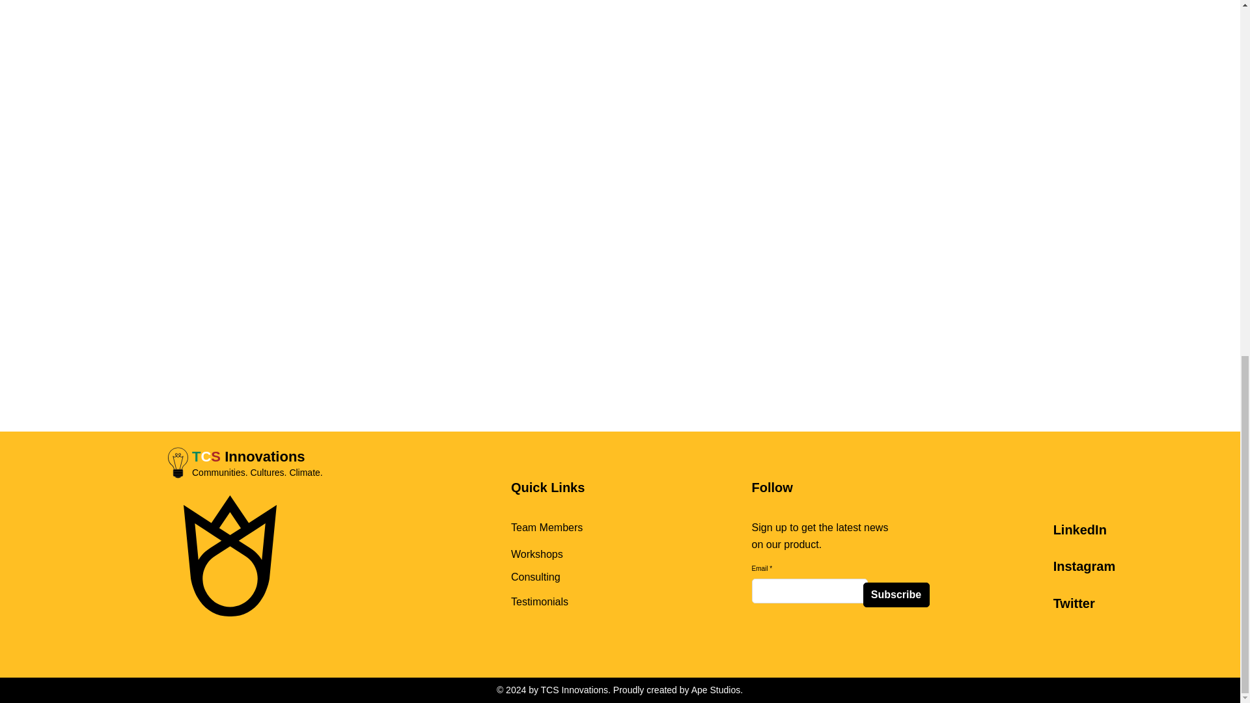  What do you see at coordinates (547, 527) in the screenshot?
I see `Team Members` at bounding box center [547, 527].